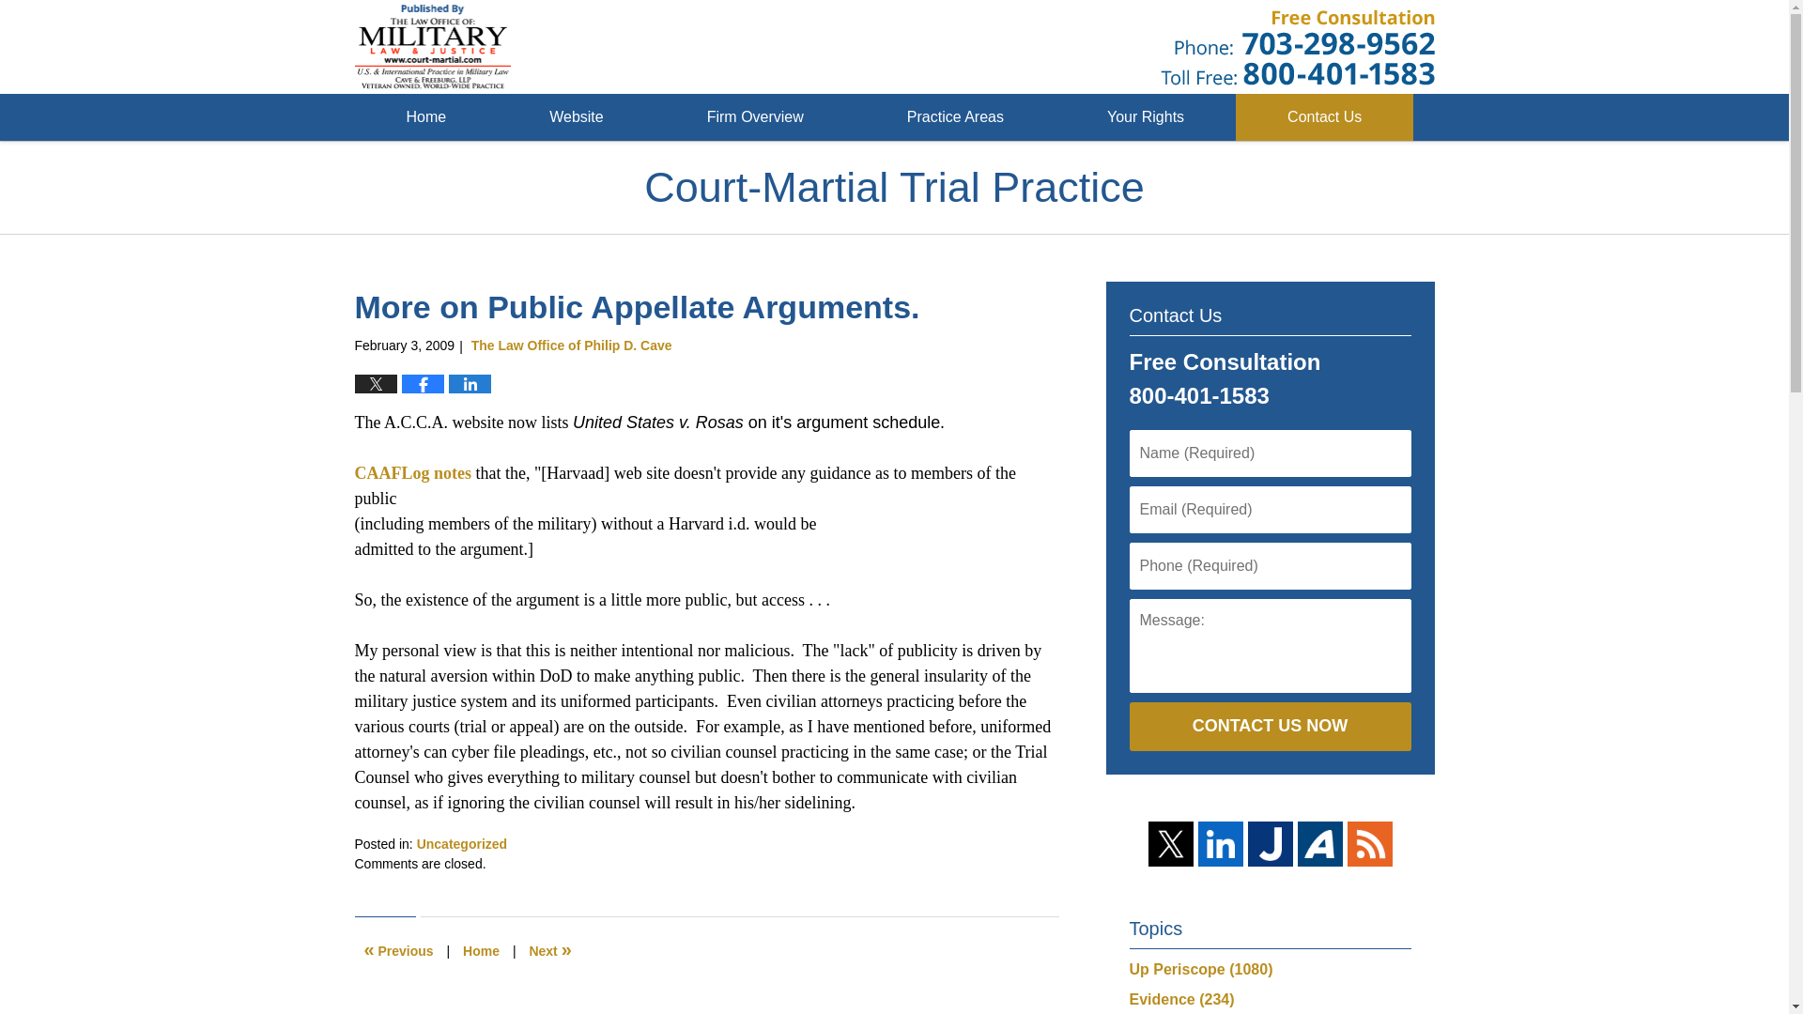  Describe the element at coordinates (1270, 843) in the screenshot. I see `Justia` at that location.